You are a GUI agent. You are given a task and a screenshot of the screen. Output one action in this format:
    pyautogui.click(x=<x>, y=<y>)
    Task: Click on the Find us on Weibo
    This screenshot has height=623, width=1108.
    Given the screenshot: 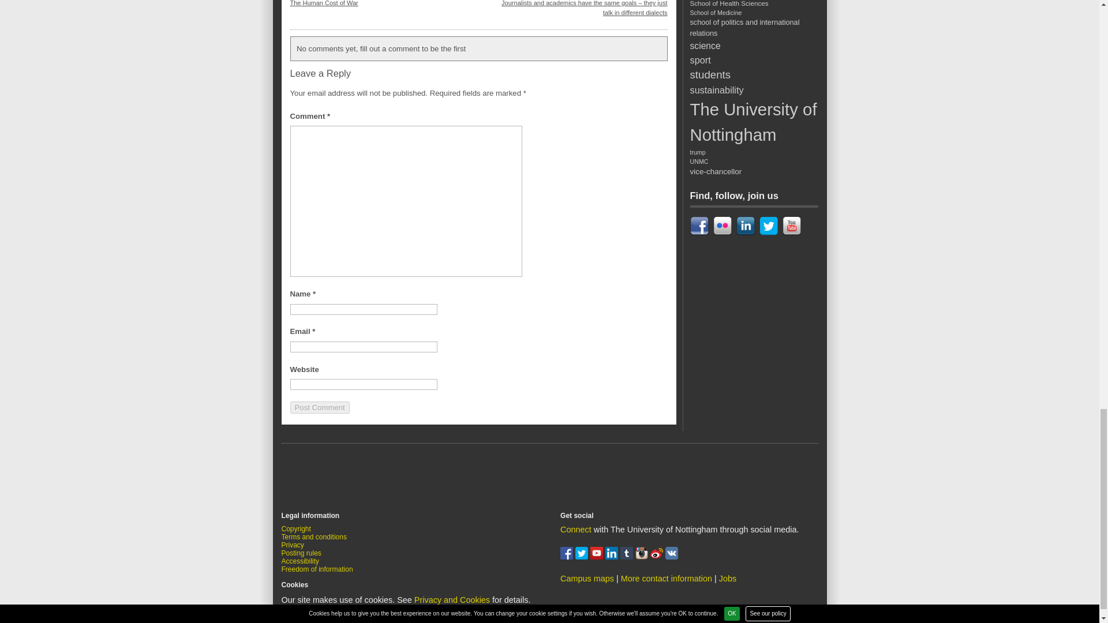 What is the action you would take?
    pyautogui.click(x=658, y=556)
    